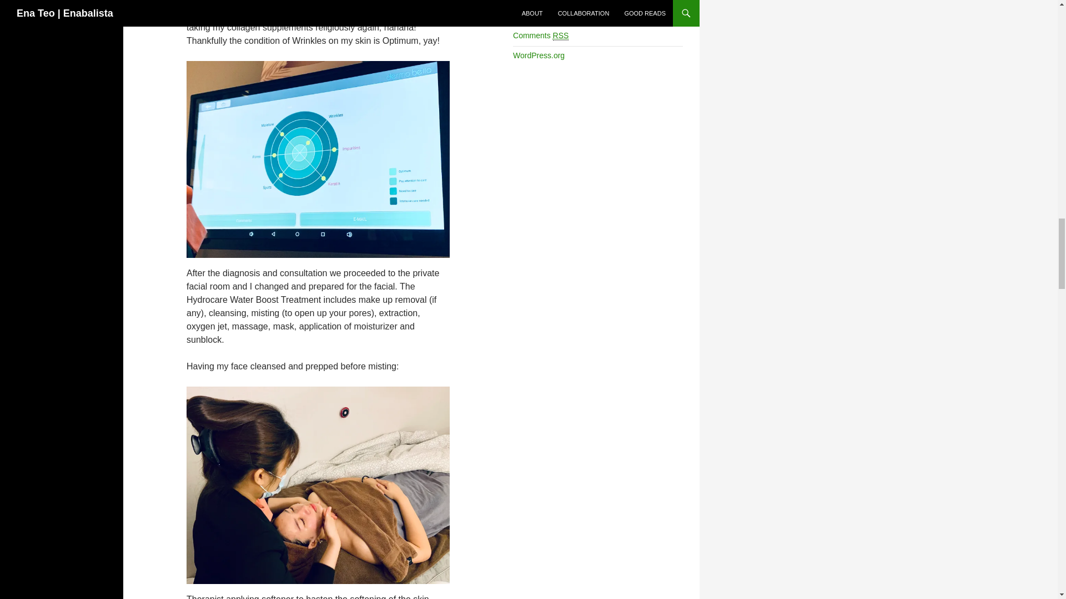 This screenshot has width=1066, height=599. What do you see at coordinates (561, 35) in the screenshot?
I see `Really Simple Syndication` at bounding box center [561, 35].